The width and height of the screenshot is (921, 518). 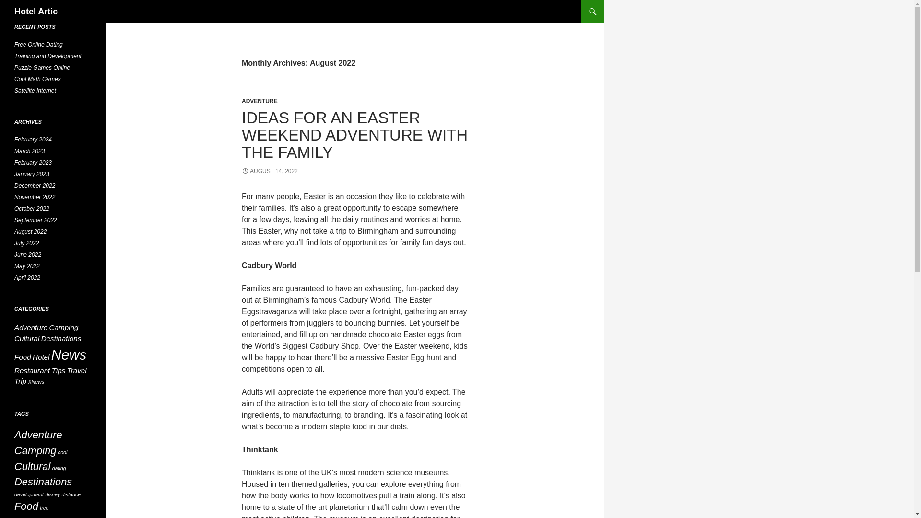 I want to click on July 2022, so click(x=26, y=243).